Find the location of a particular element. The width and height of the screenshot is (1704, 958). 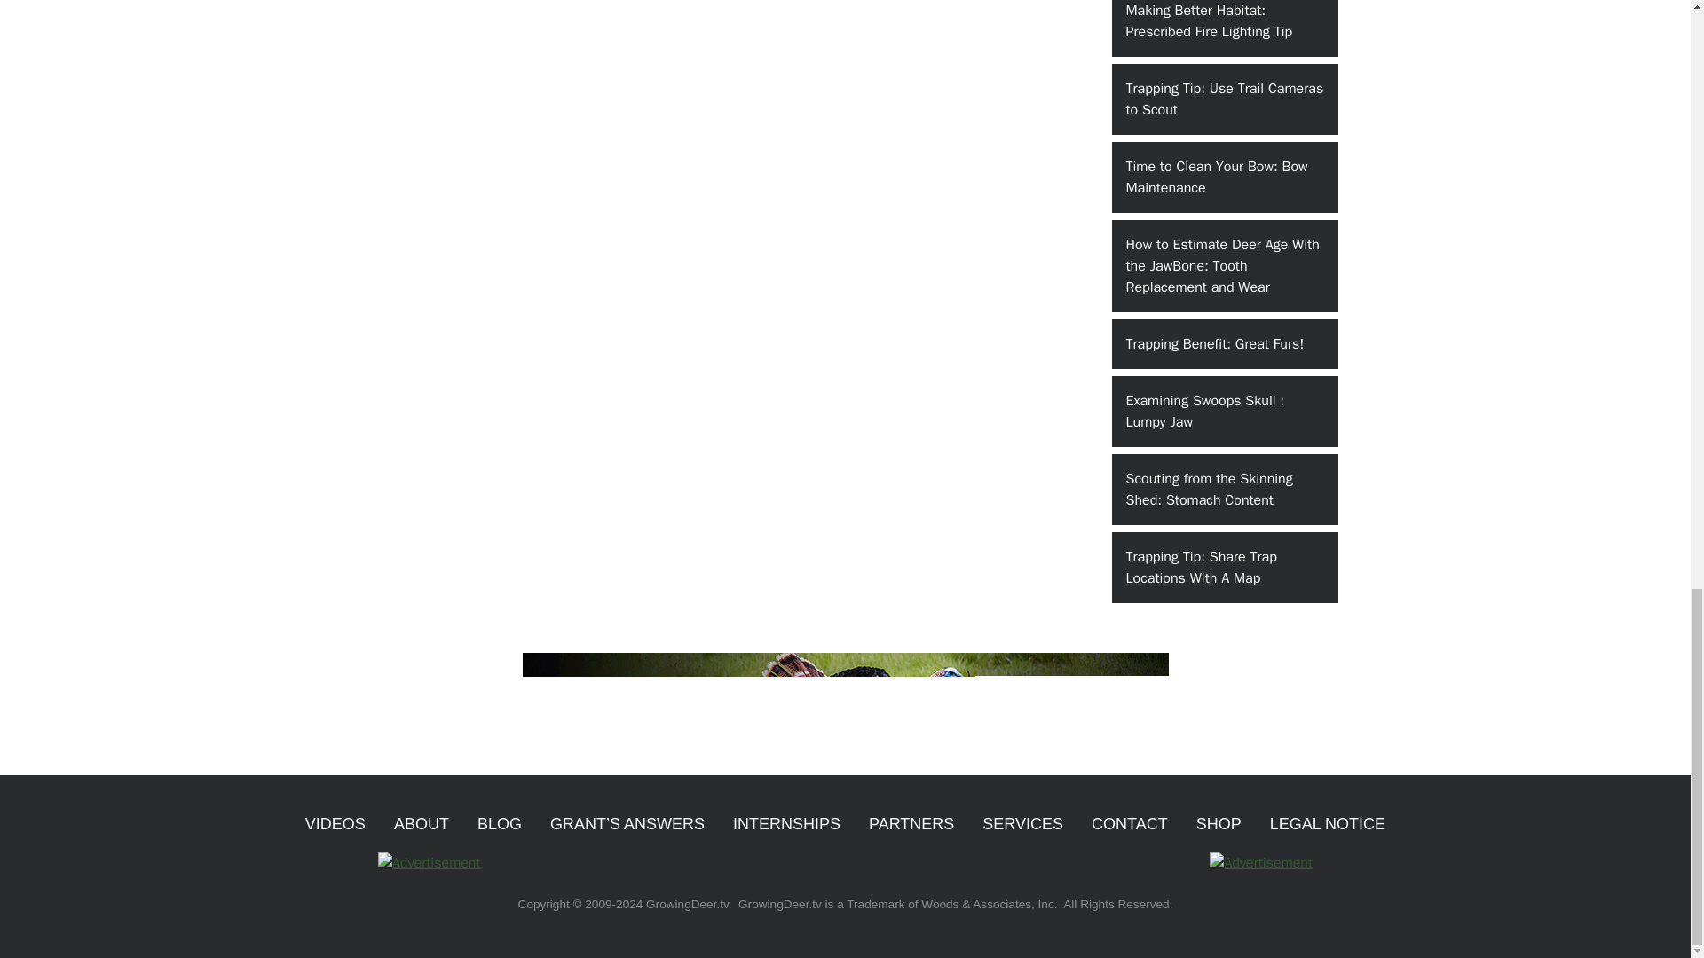

Scouting from the Skinning Shed: Stomach Content is located at coordinates (1224, 489).